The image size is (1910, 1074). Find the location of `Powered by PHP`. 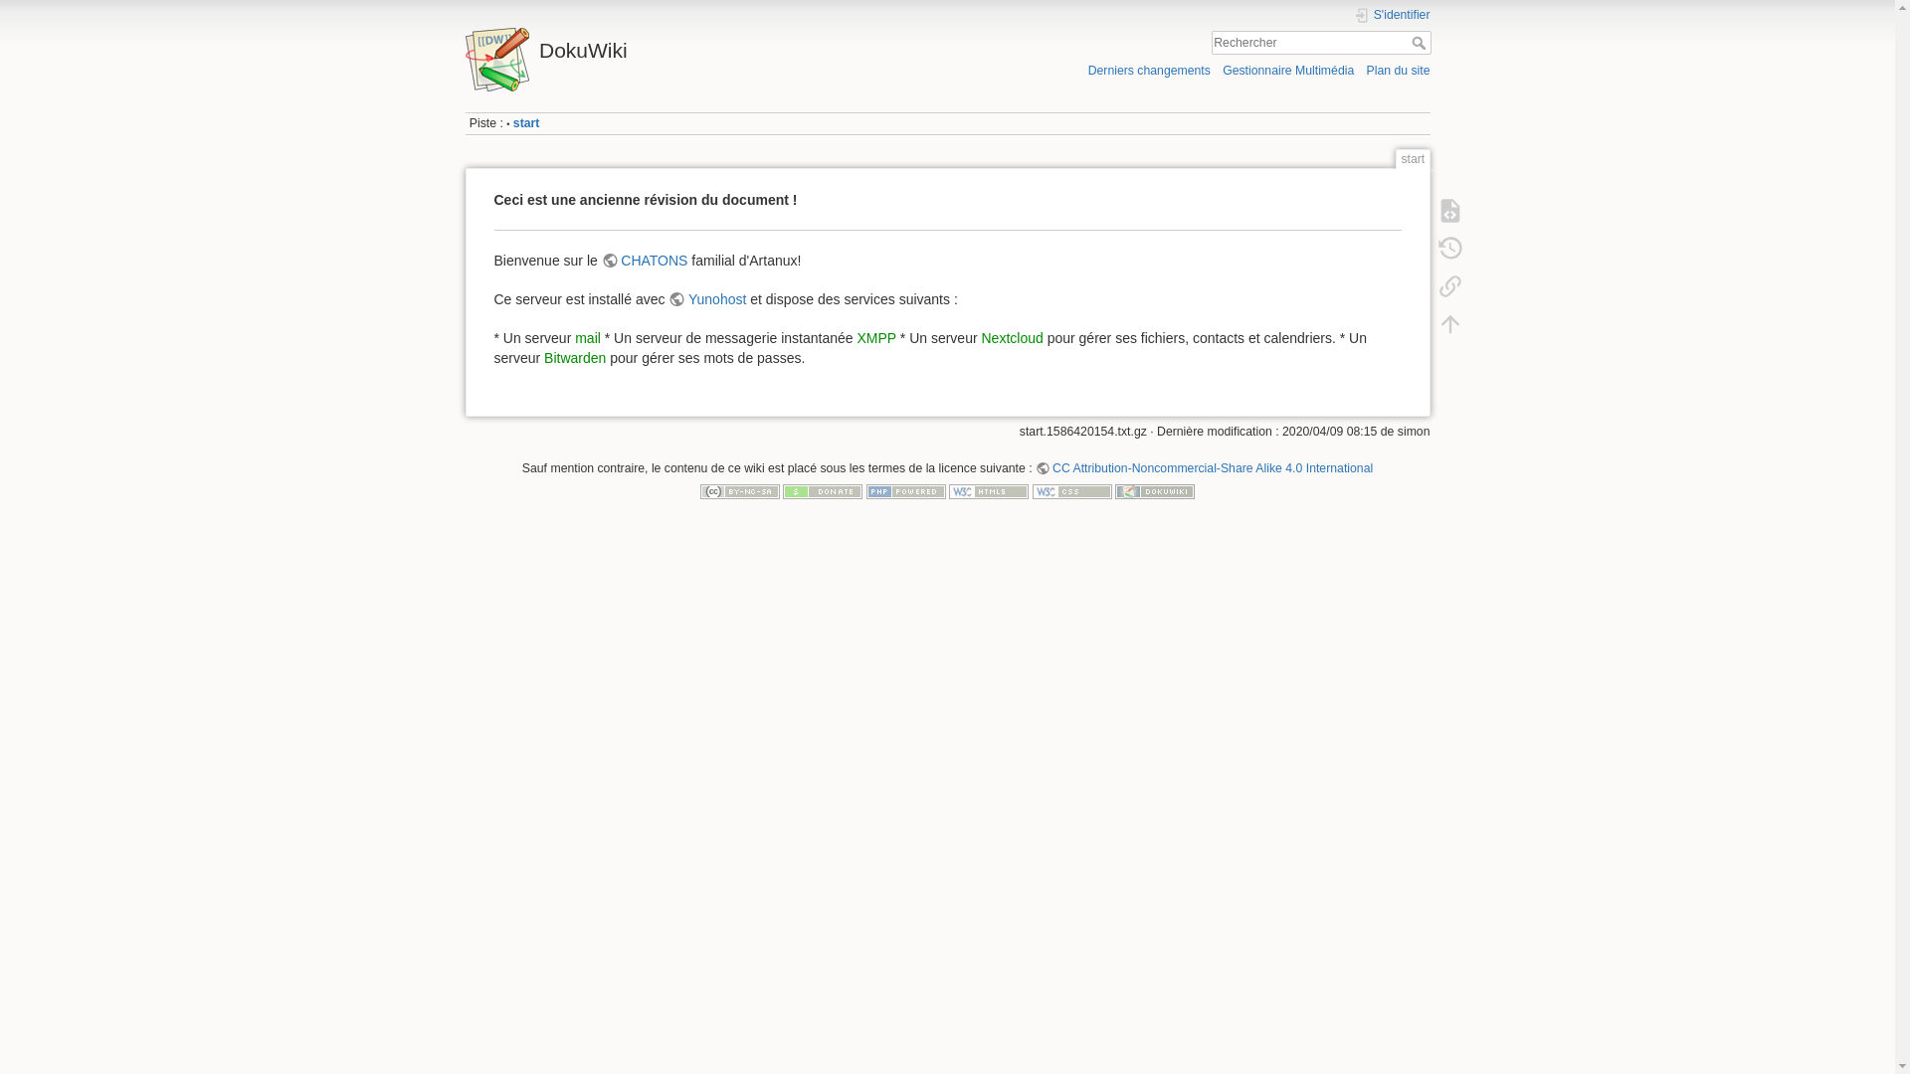

Powered by PHP is located at coordinates (906, 491).